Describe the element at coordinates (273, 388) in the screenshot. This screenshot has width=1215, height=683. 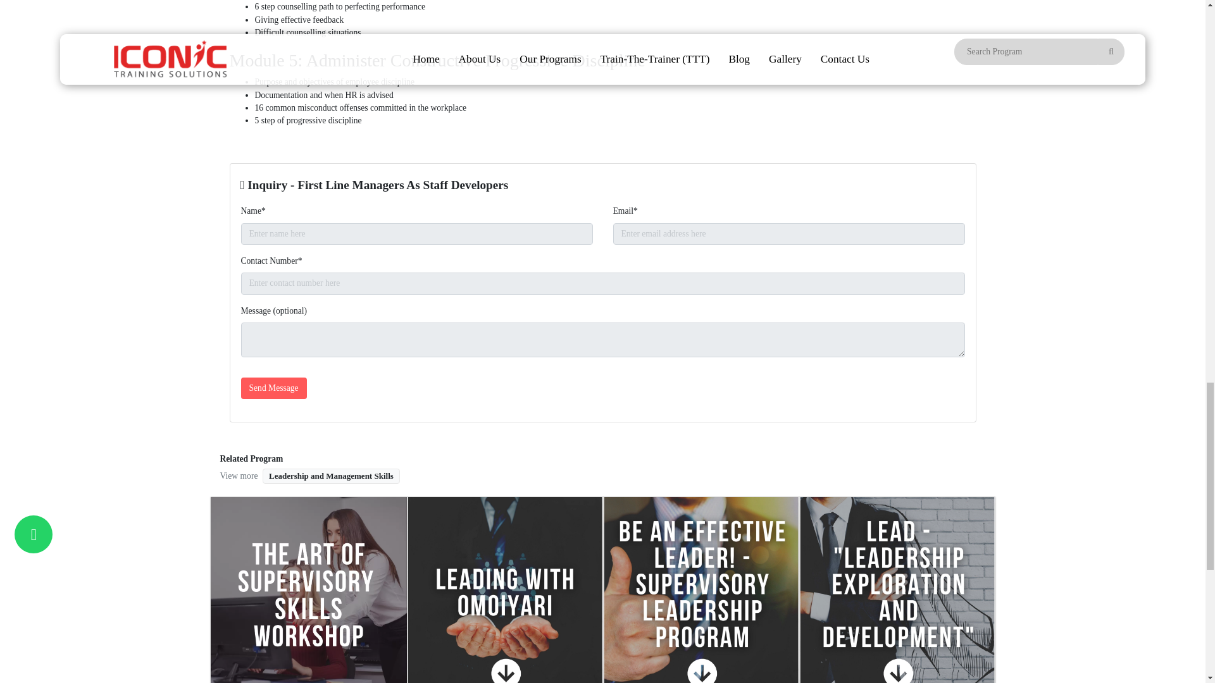
I see `Send Message` at that location.